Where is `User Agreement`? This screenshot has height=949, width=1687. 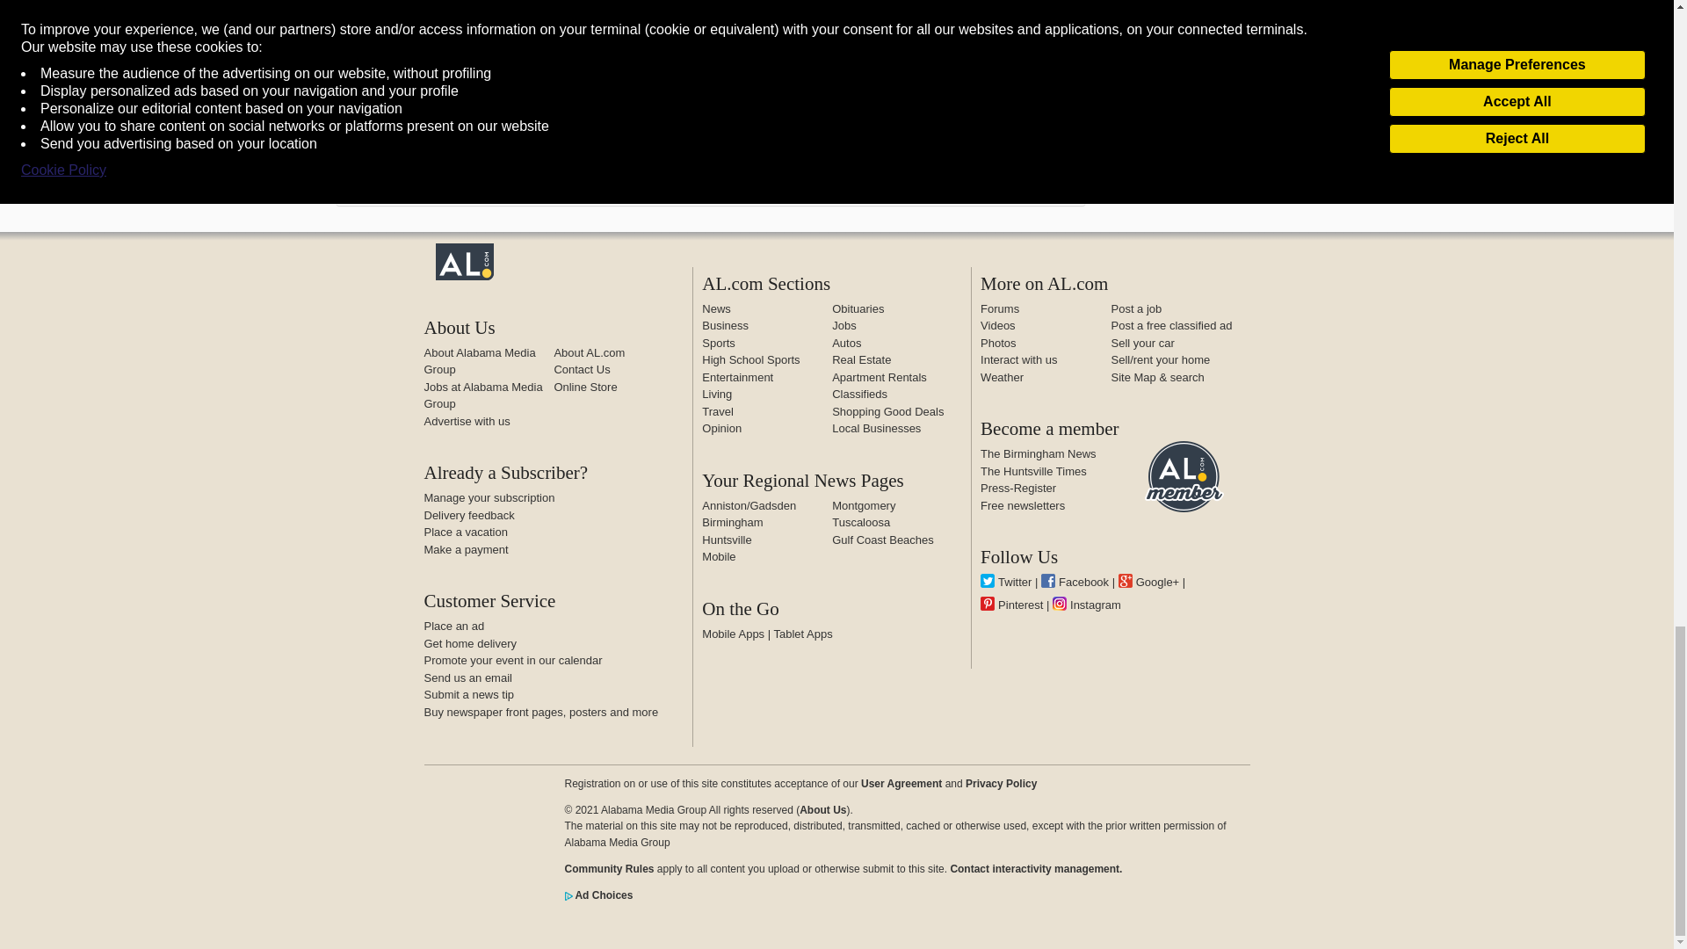 User Agreement is located at coordinates (901, 783).